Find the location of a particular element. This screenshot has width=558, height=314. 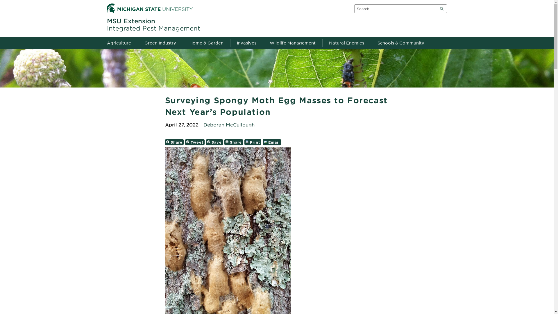

Integrated Pest Management is located at coordinates (153, 28).